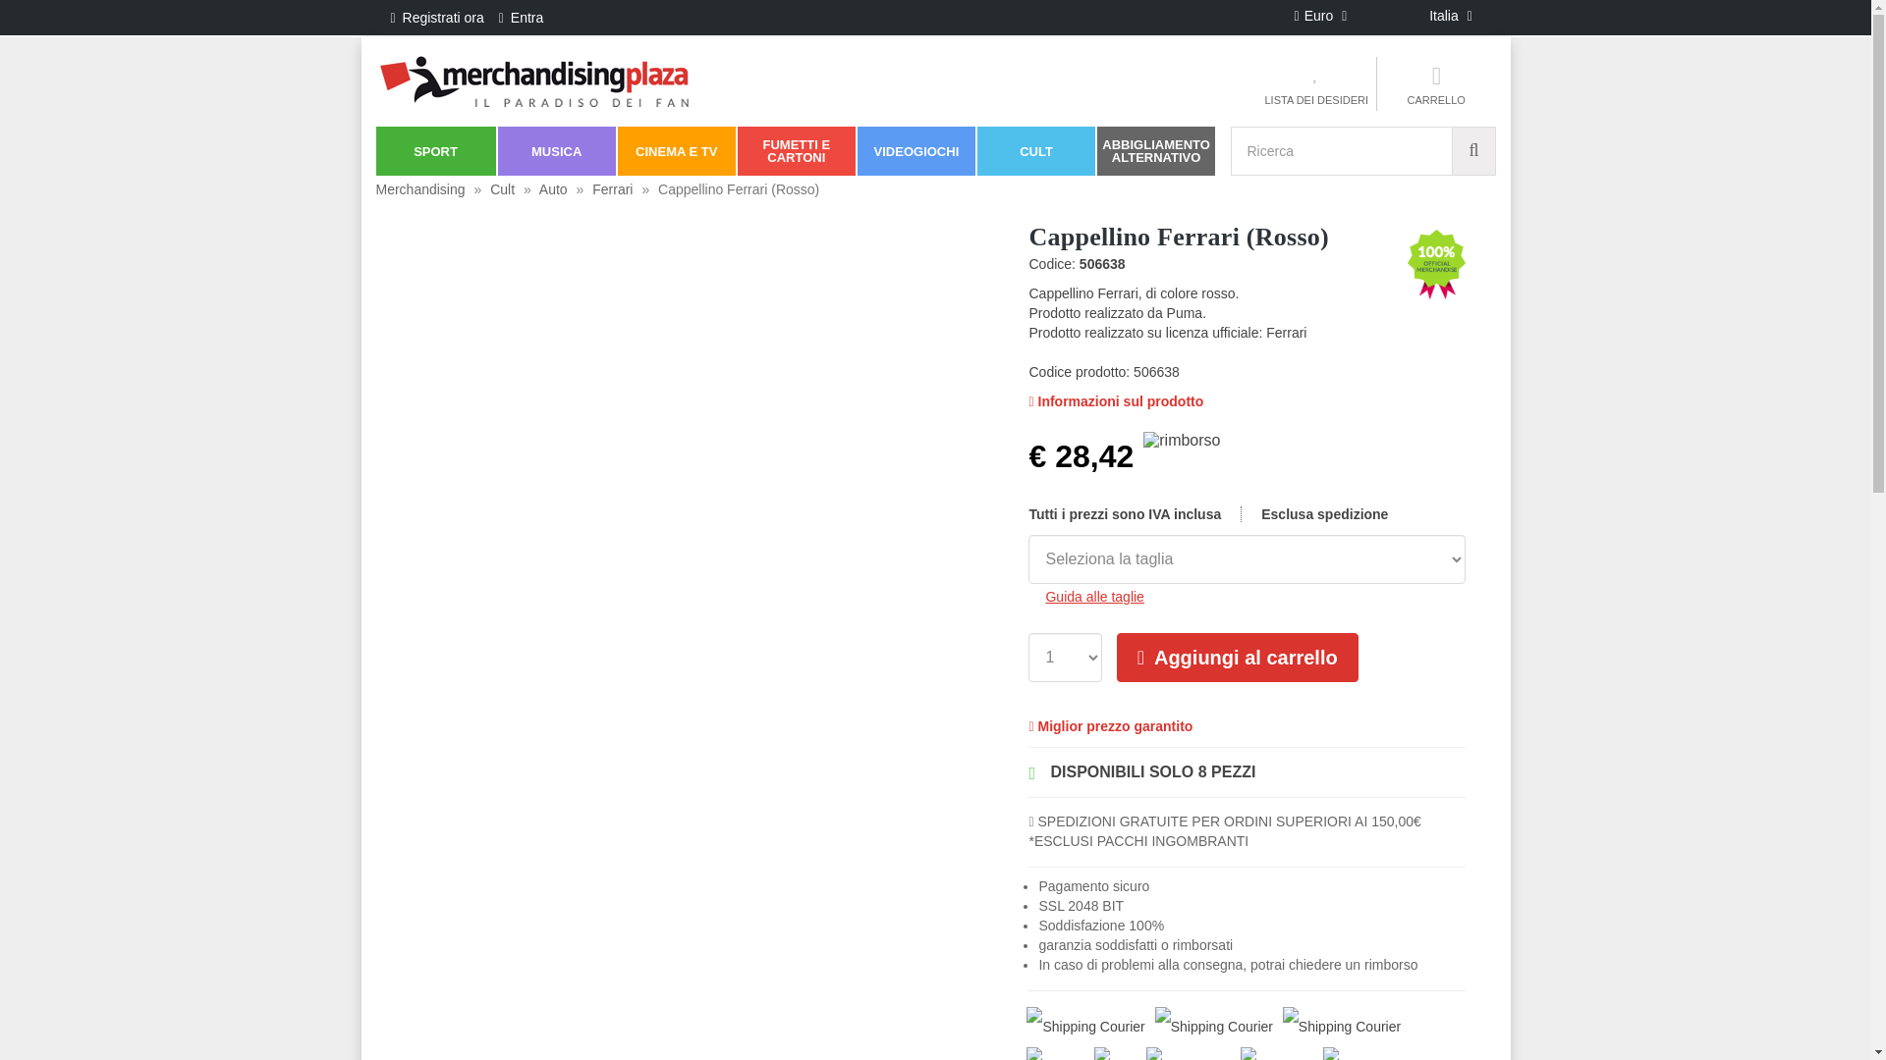 Image resolution: width=1886 pixels, height=1060 pixels. I want to click on MerchandisingPlaza, so click(532, 79).